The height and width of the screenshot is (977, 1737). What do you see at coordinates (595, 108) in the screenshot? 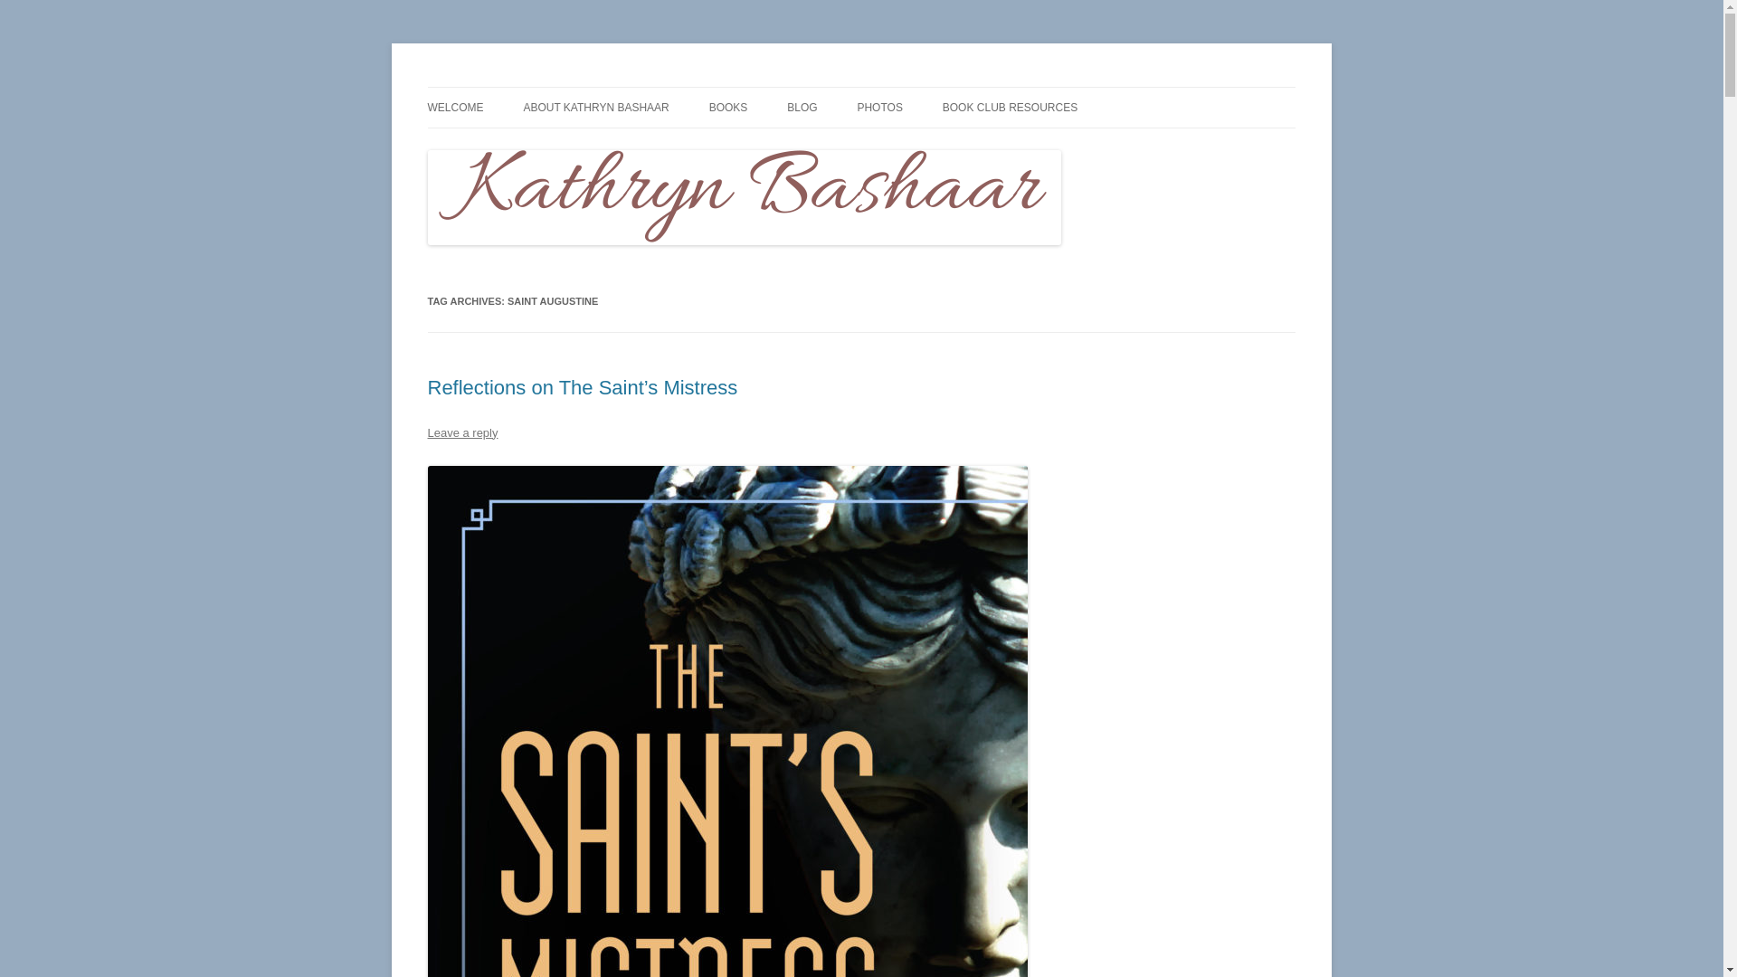
I see `ABOUT KATHRYN BASHAAR` at bounding box center [595, 108].